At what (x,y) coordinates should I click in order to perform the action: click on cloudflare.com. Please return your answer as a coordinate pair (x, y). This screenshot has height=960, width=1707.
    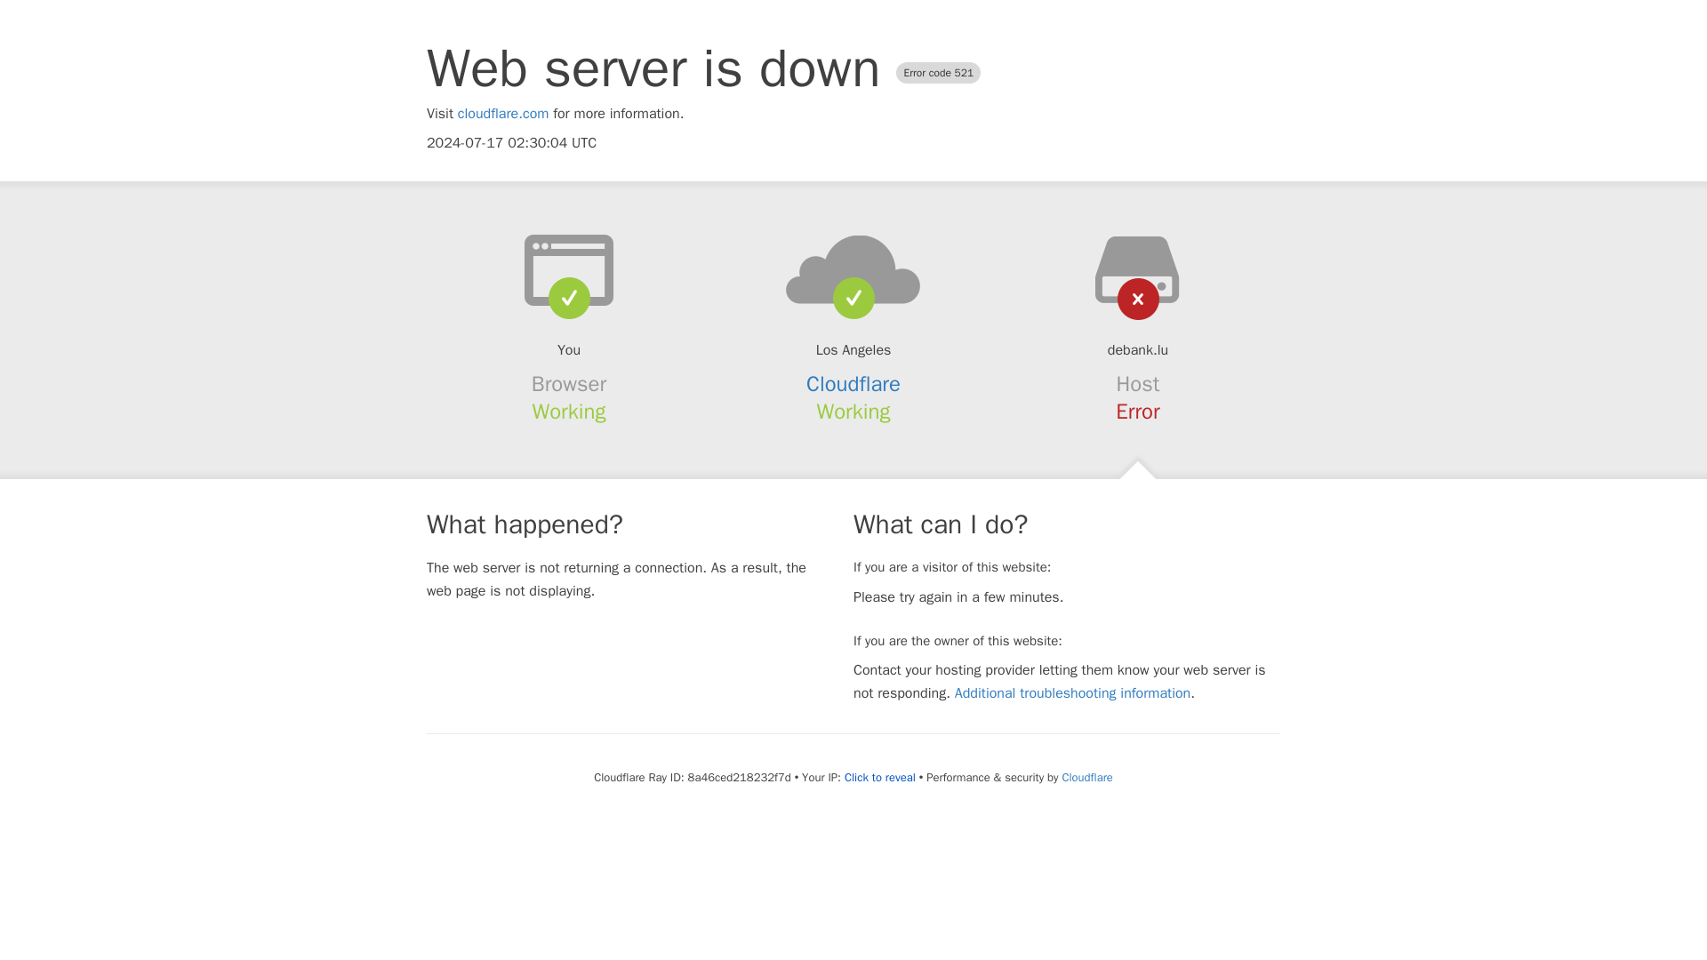
    Looking at the image, I should click on (503, 114).